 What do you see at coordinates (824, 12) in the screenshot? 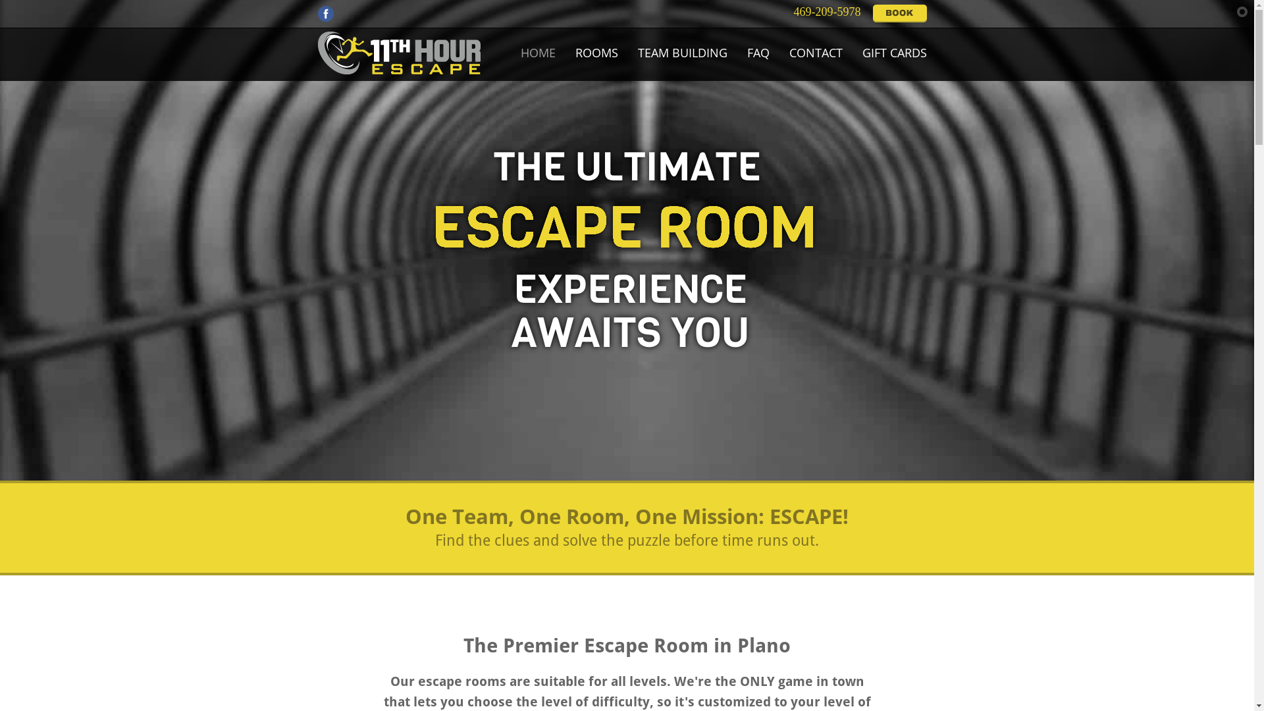
I see `  469-209-5978` at bounding box center [824, 12].